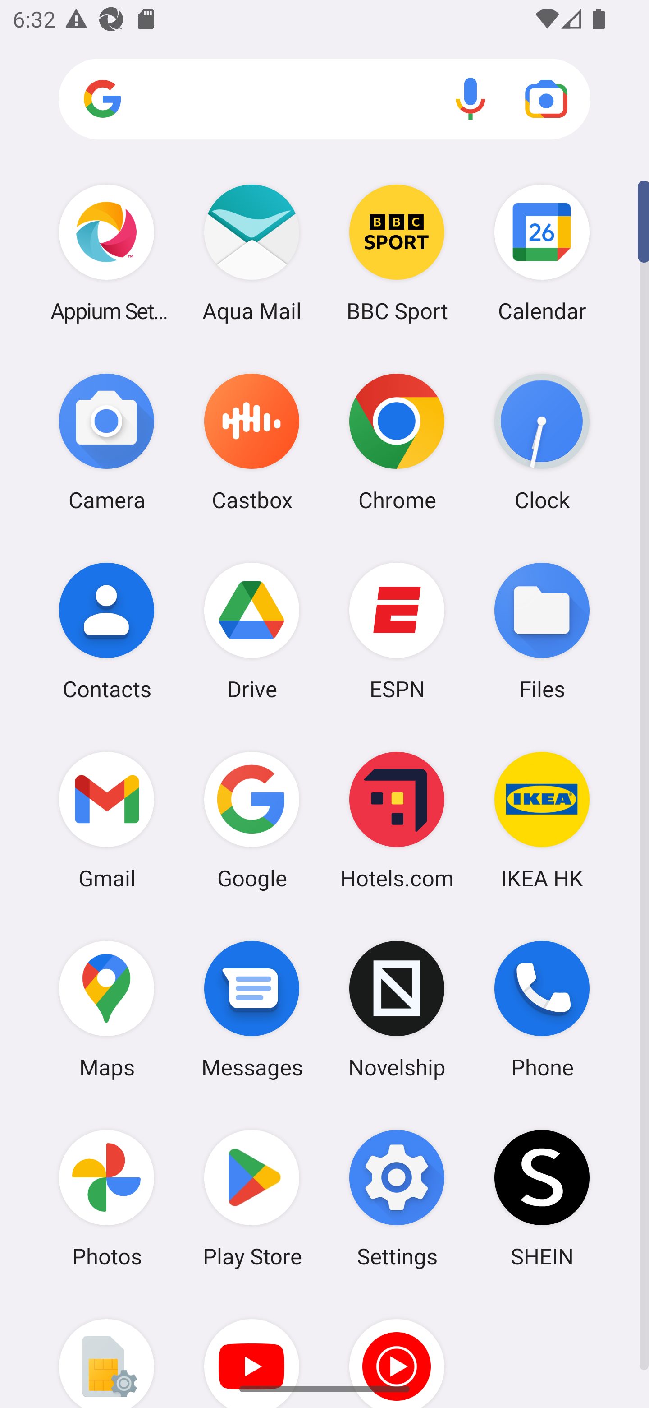  Describe the element at coordinates (542, 630) in the screenshot. I see `Files` at that location.